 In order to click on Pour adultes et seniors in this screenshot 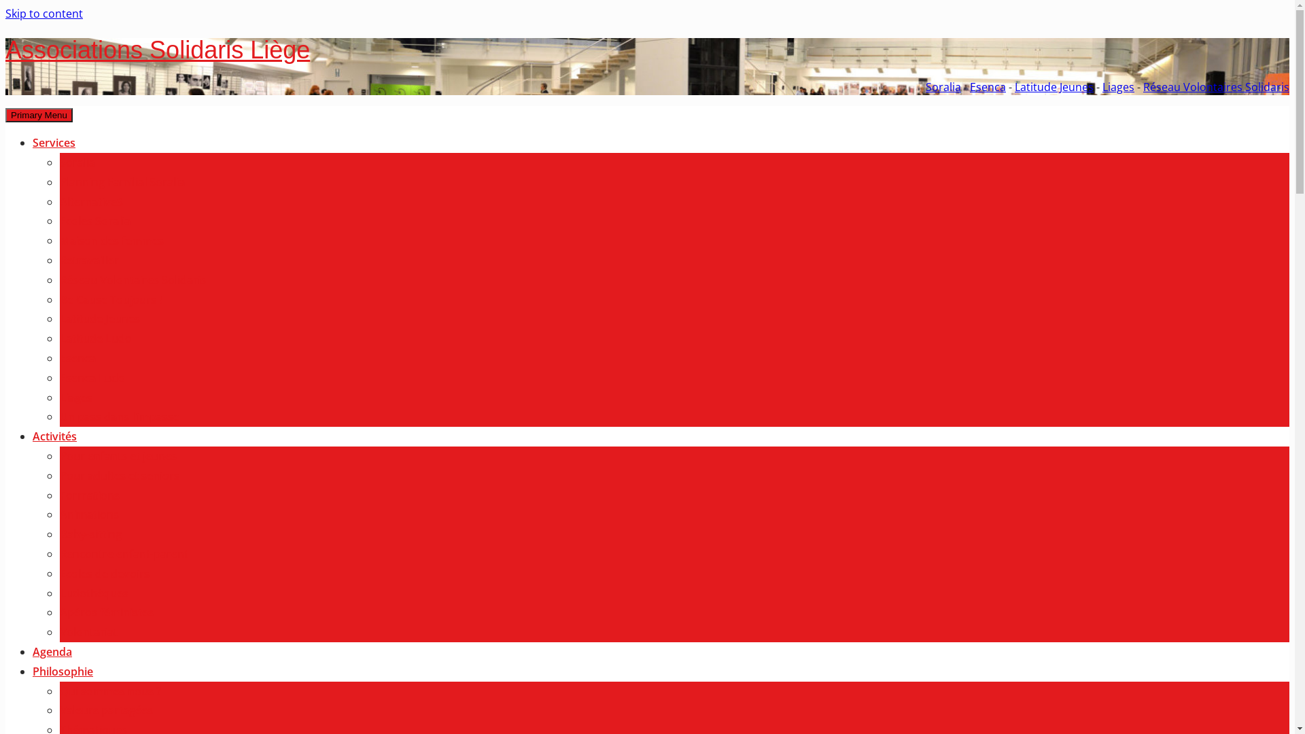, I will do `click(120, 476)`.